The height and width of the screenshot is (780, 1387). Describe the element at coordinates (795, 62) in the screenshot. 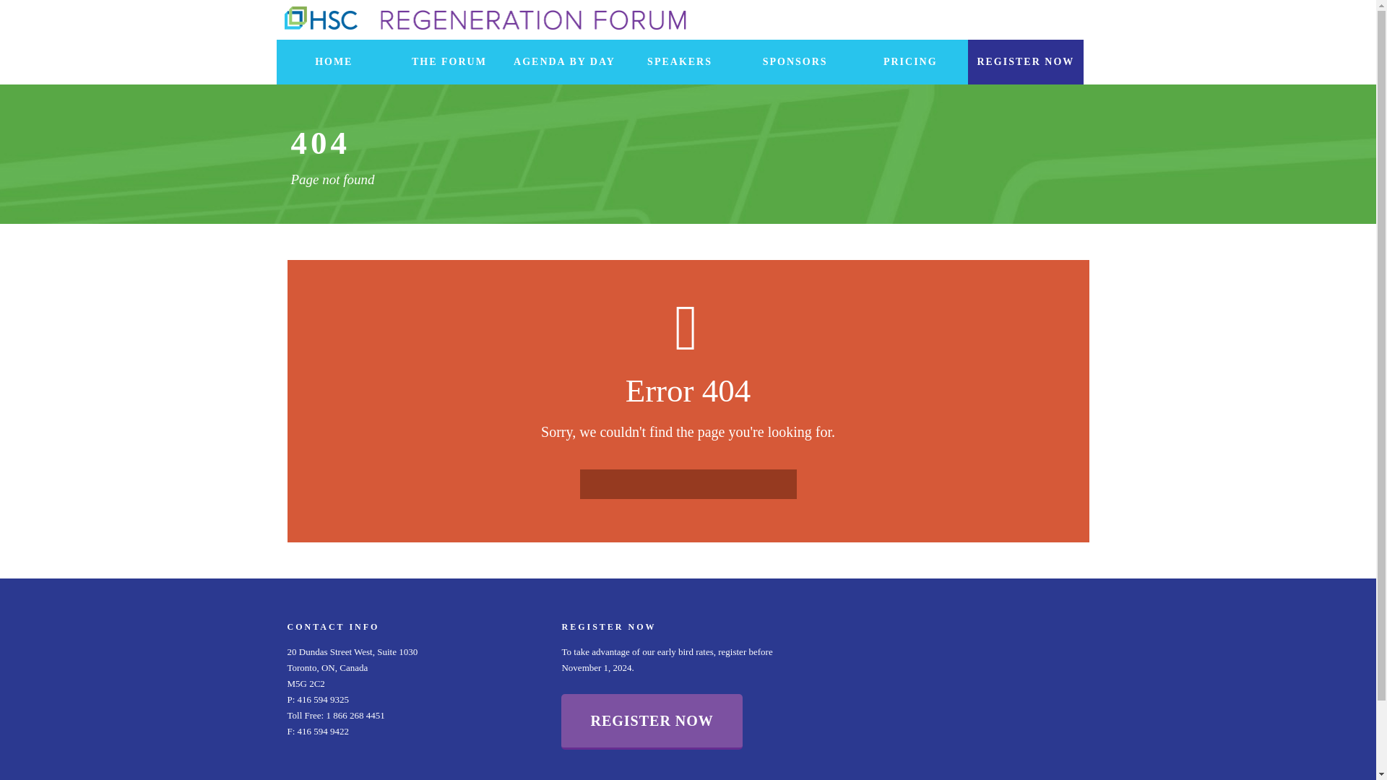

I see `SPONSORS` at that location.